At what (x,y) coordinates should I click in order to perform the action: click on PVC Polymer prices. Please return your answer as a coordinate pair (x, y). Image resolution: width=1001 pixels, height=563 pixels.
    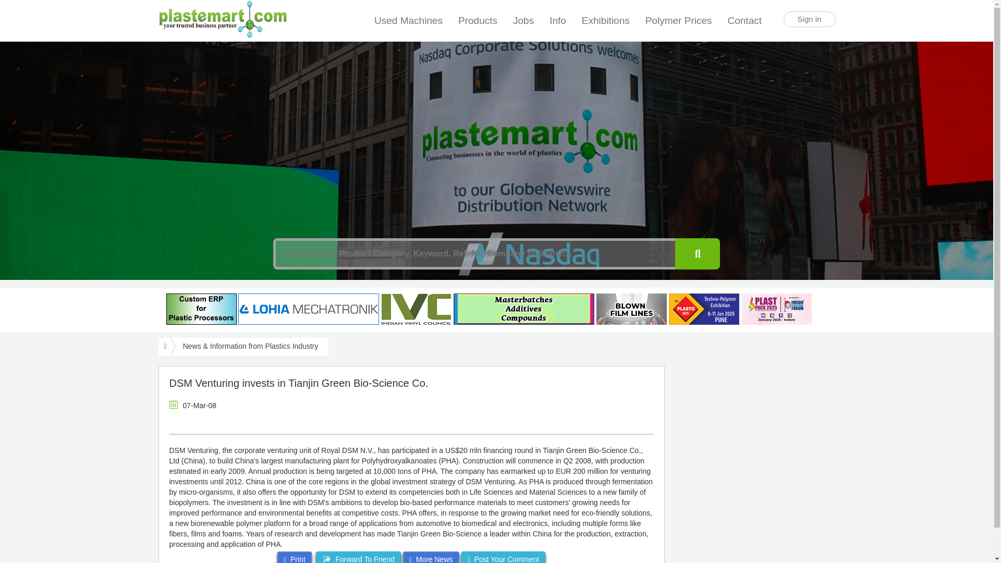
    Looking at the image, I should click on (679, 21).